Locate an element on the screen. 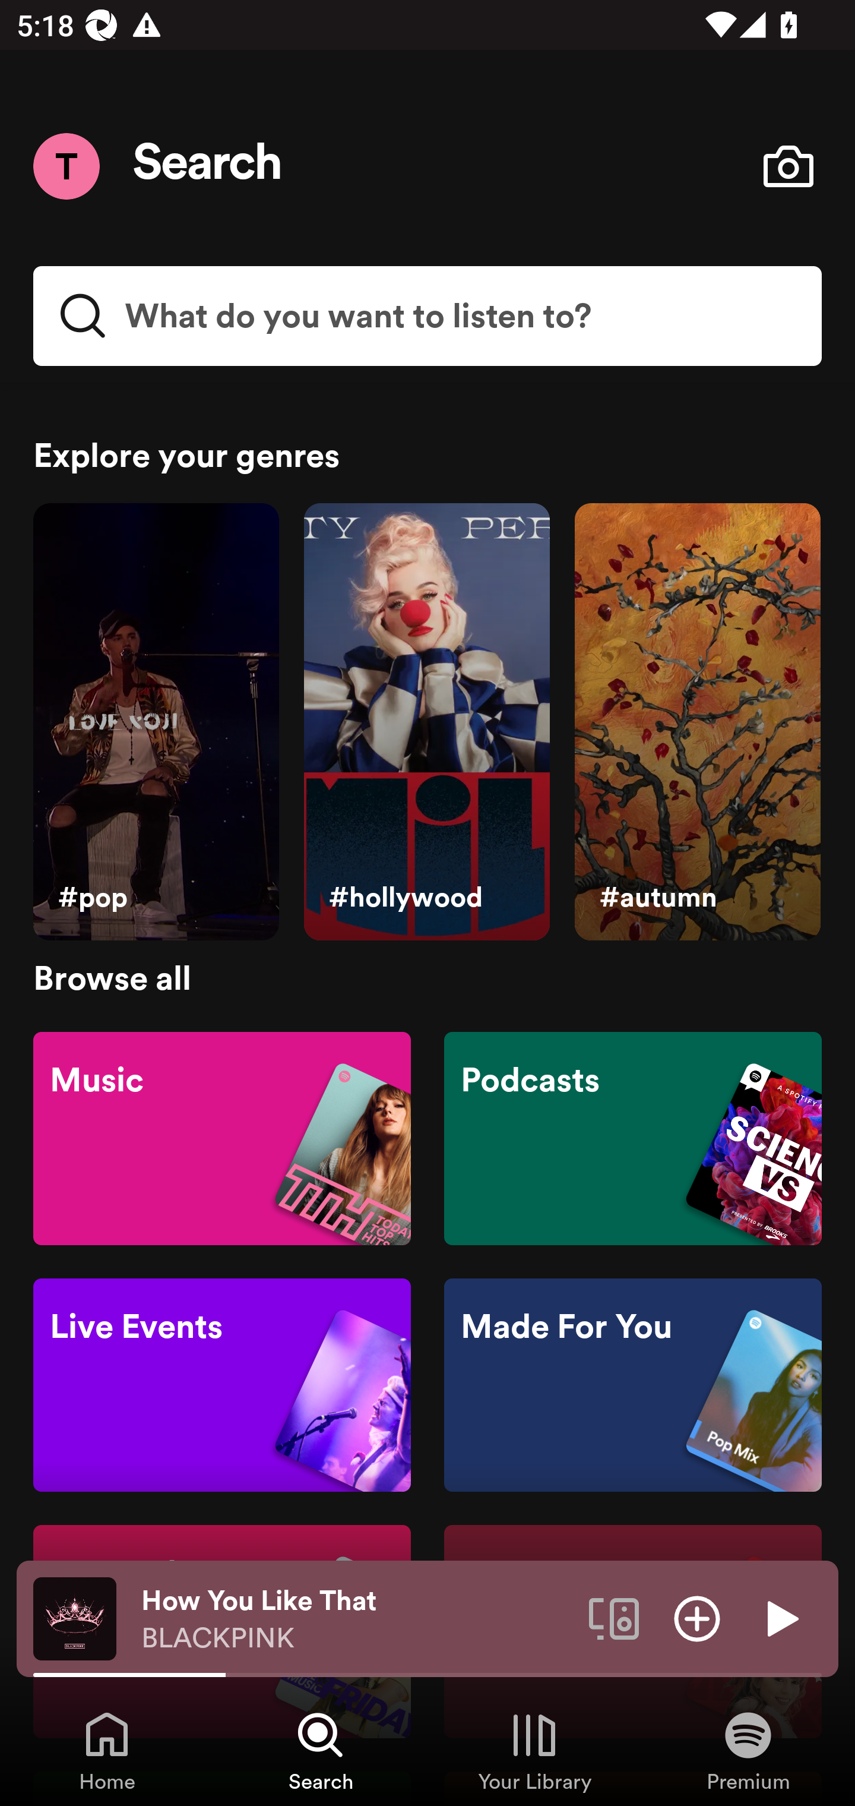 This screenshot has height=1806, width=855. Add item is located at coordinates (697, 1618).